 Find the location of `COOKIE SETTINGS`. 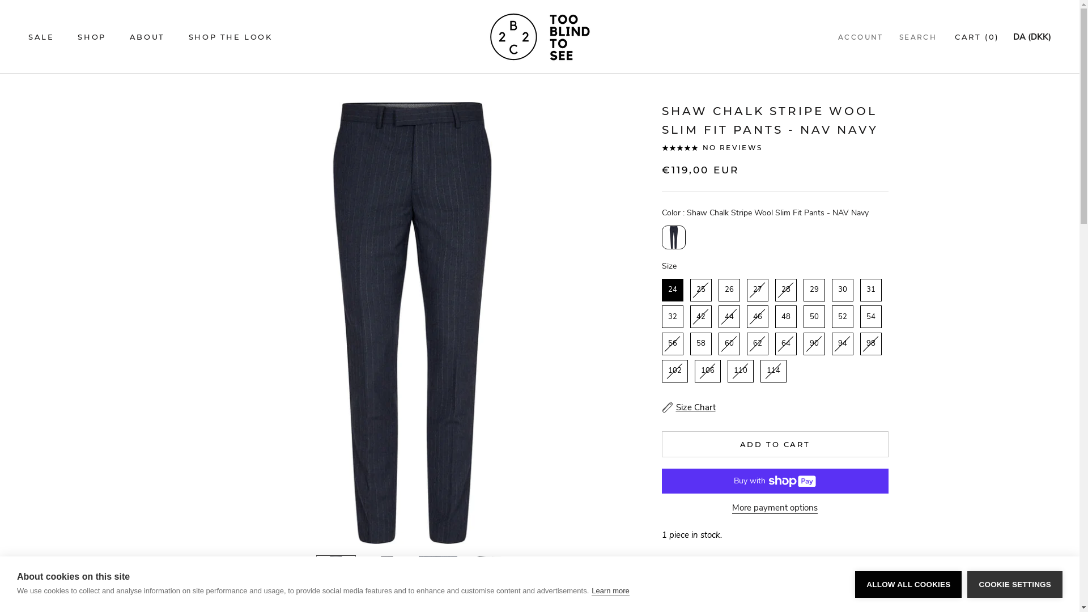

COOKIE SETTINGS is located at coordinates (1015, 585).